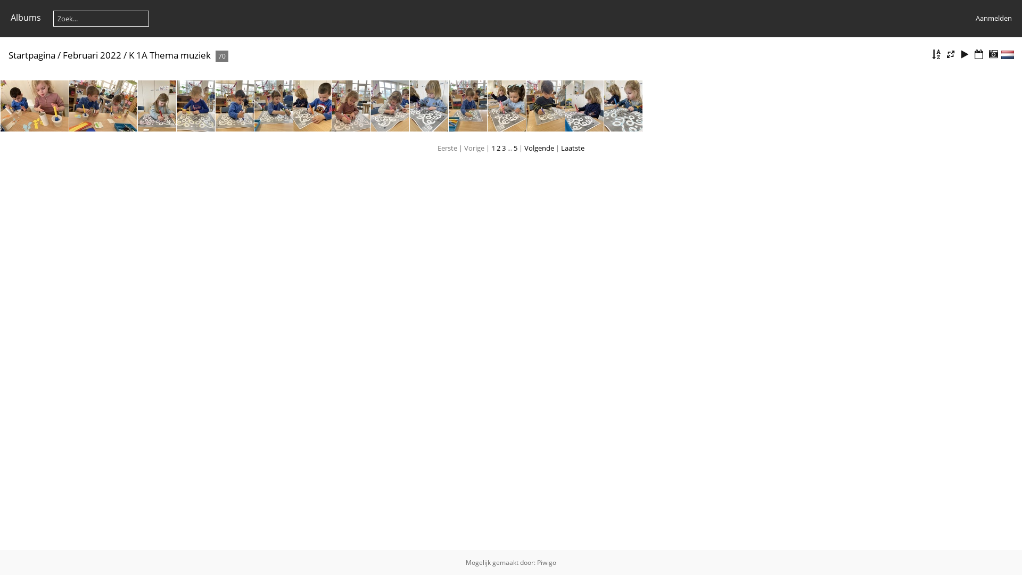 Image resolution: width=1022 pixels, height=575 pixels. I want to click on Laatste, so click(573, 148).